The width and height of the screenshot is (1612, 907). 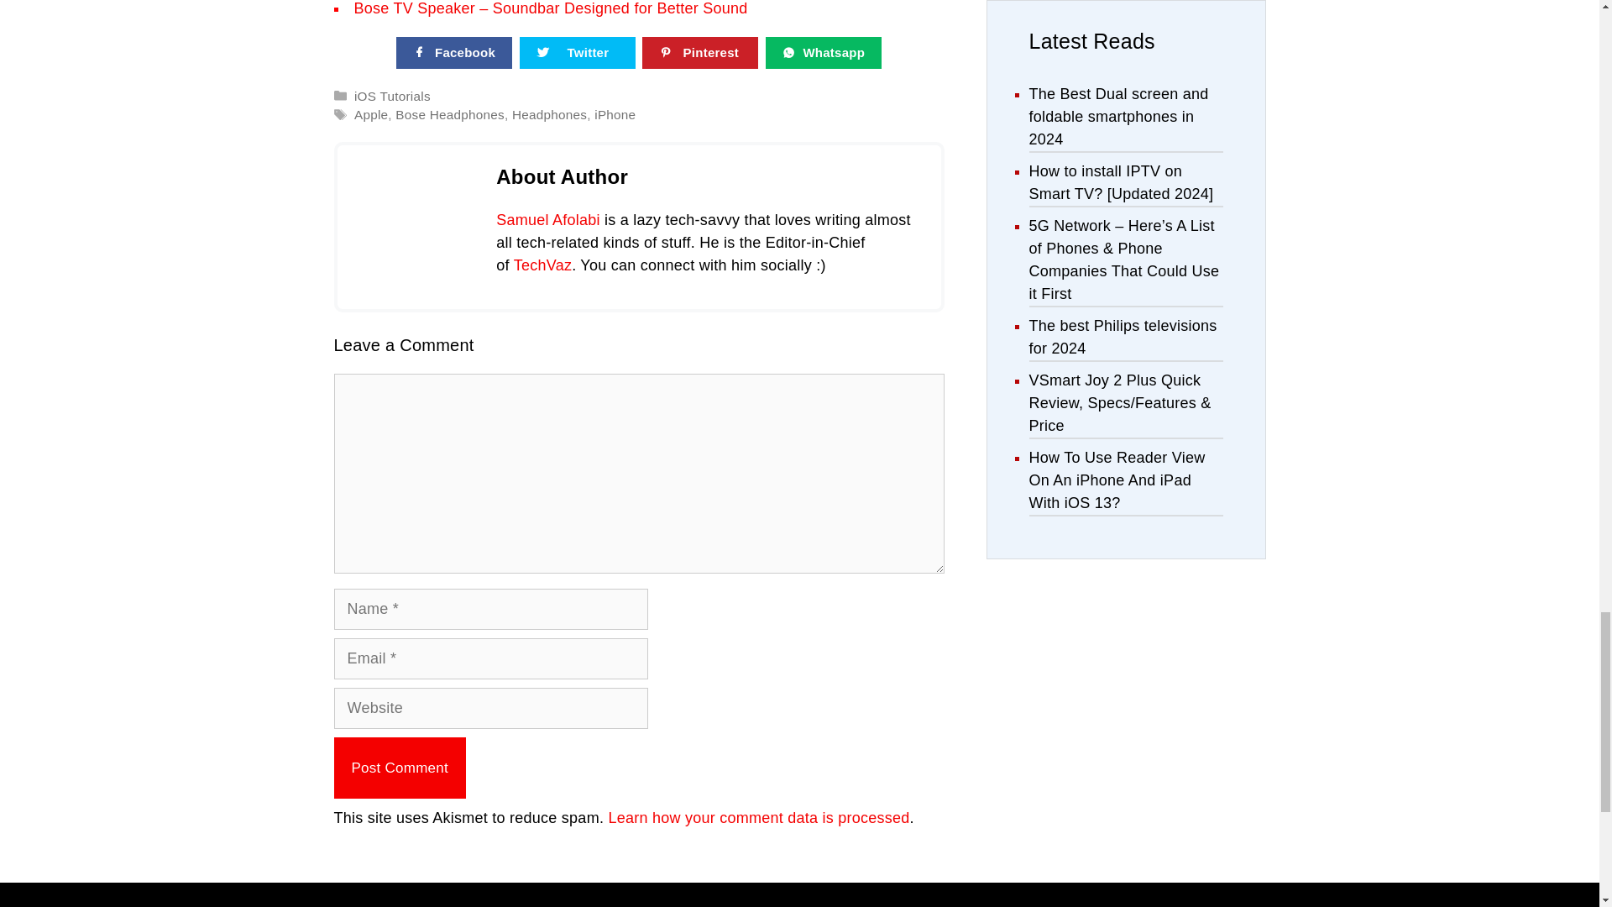 What do you see at coordinates (400, 768) in the screenshot?
I see `Post Comment` at bounding box center [400, 768].